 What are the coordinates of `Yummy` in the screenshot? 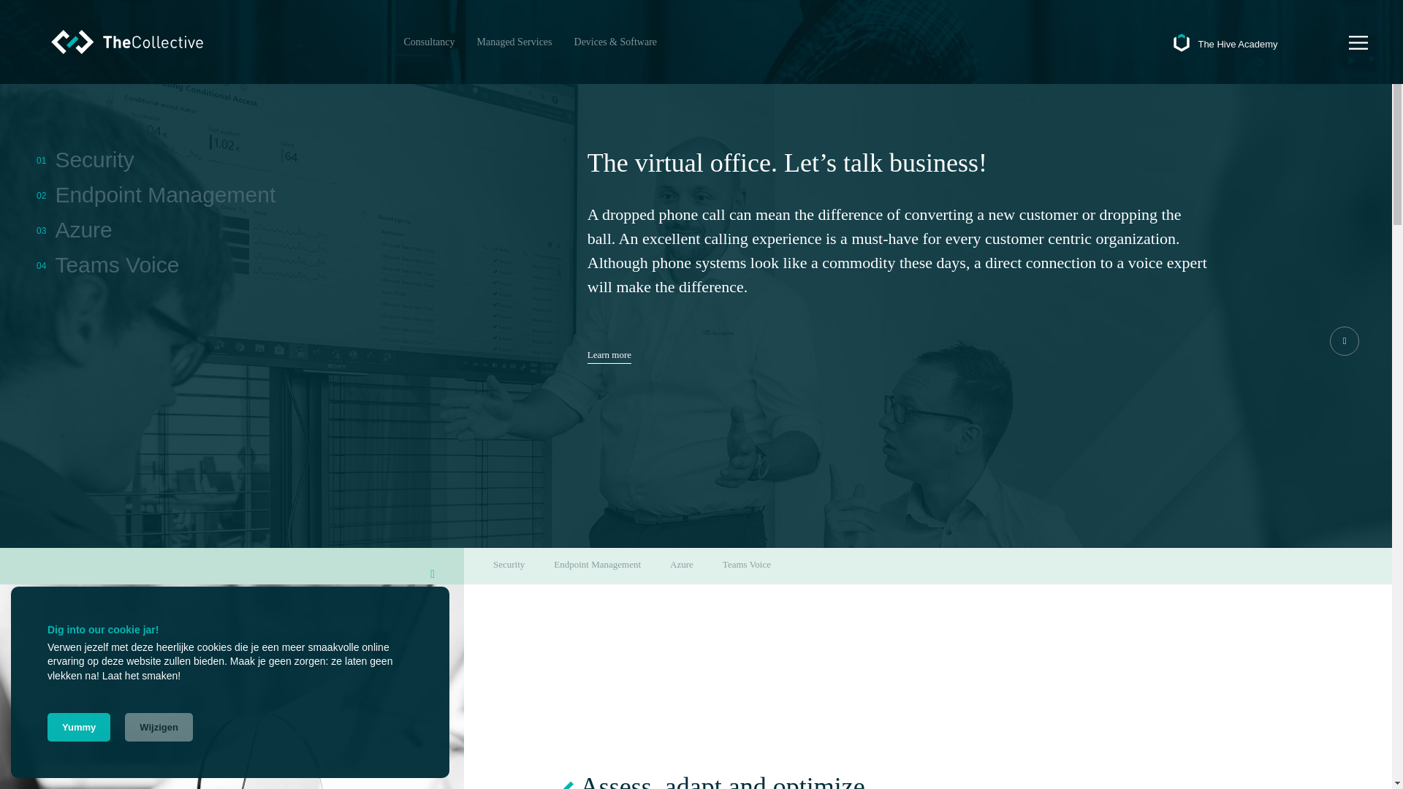 It's located at (79, 728).